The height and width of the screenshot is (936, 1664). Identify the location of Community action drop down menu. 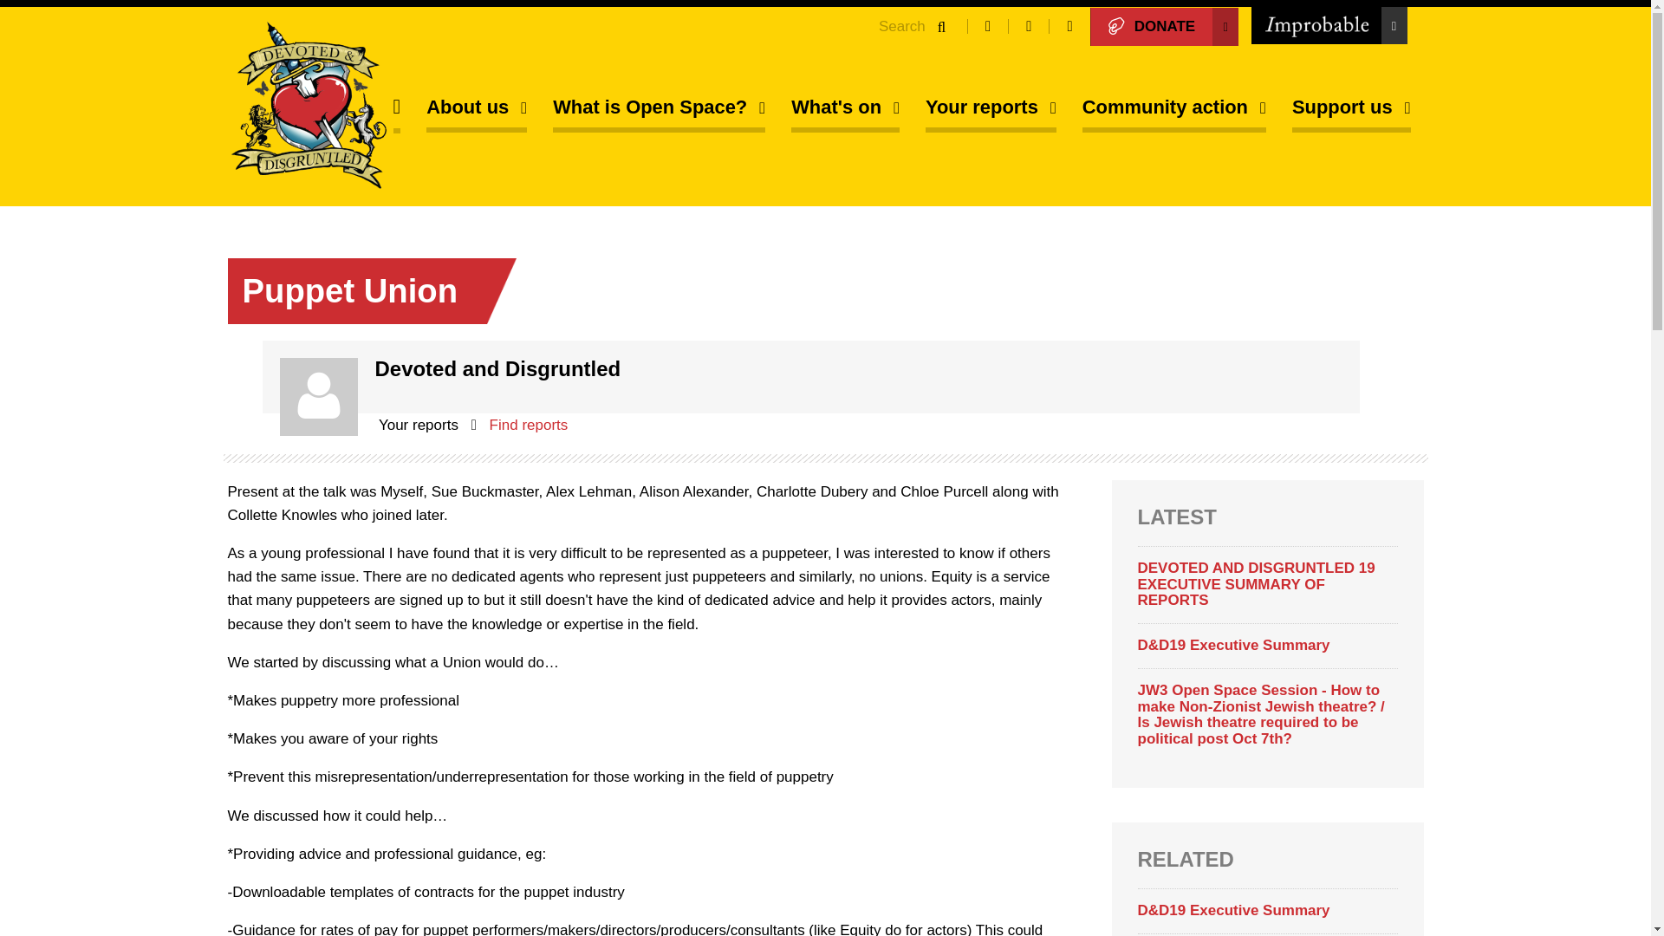
(1174, 109).